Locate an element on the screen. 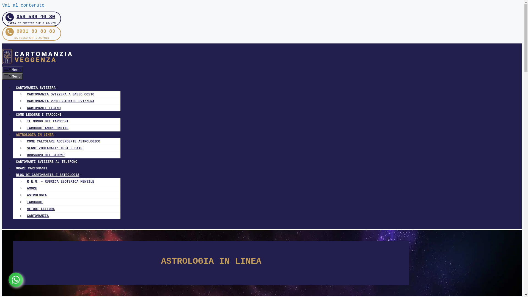  ORARI CARTOMANTI is located at coordinates (30, 169).